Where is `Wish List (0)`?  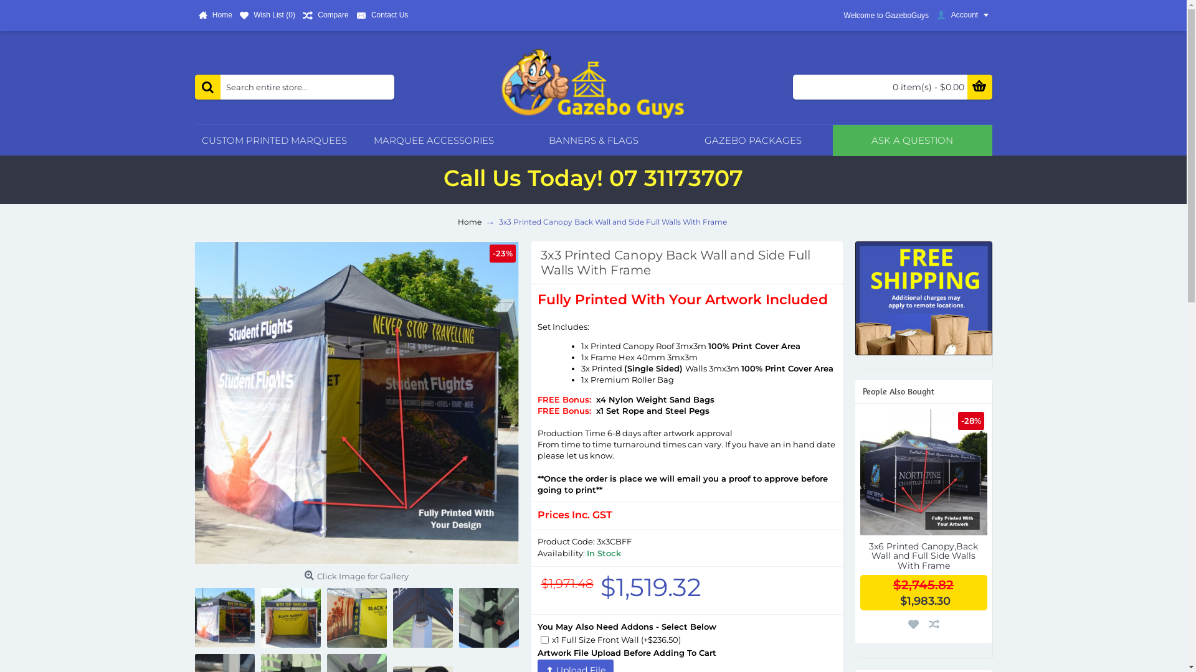 Wish List (0) is located at coordinates (268, 16).